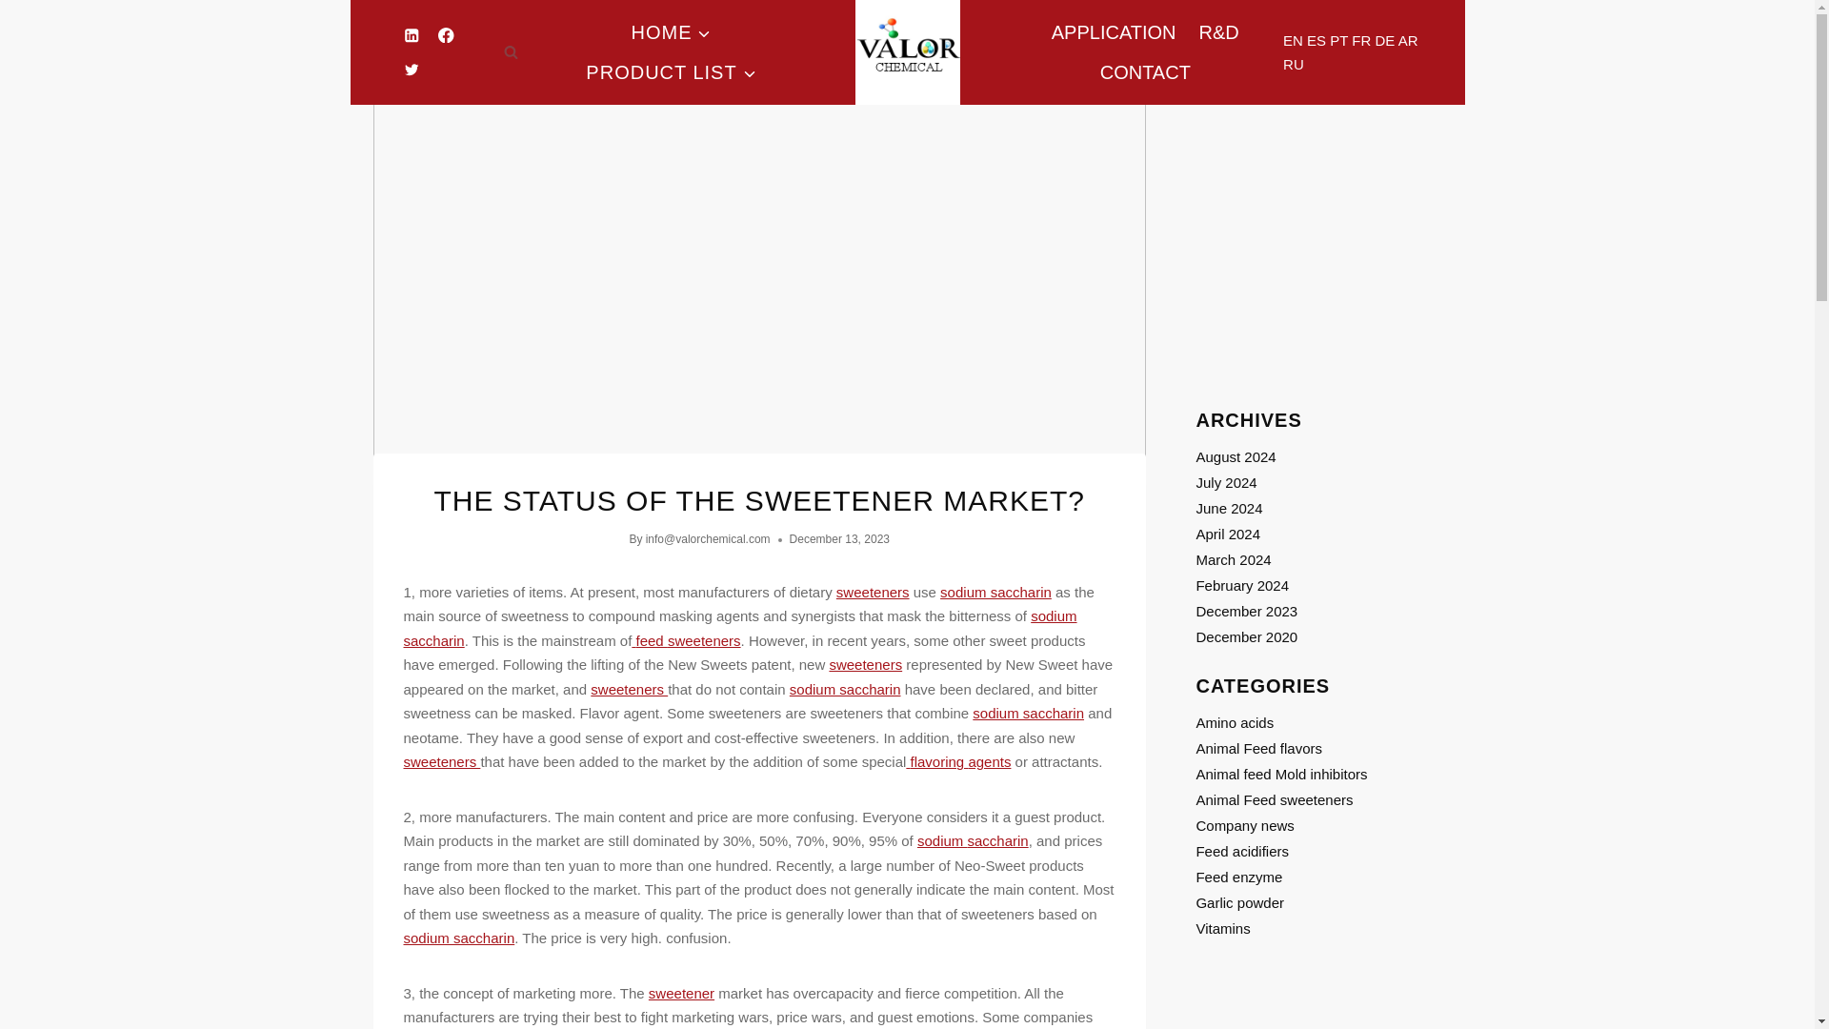  What do you see at coordinates (995, 592) in the screenshot?
I see `sodium saccharin` at bounding box center [995, 592].